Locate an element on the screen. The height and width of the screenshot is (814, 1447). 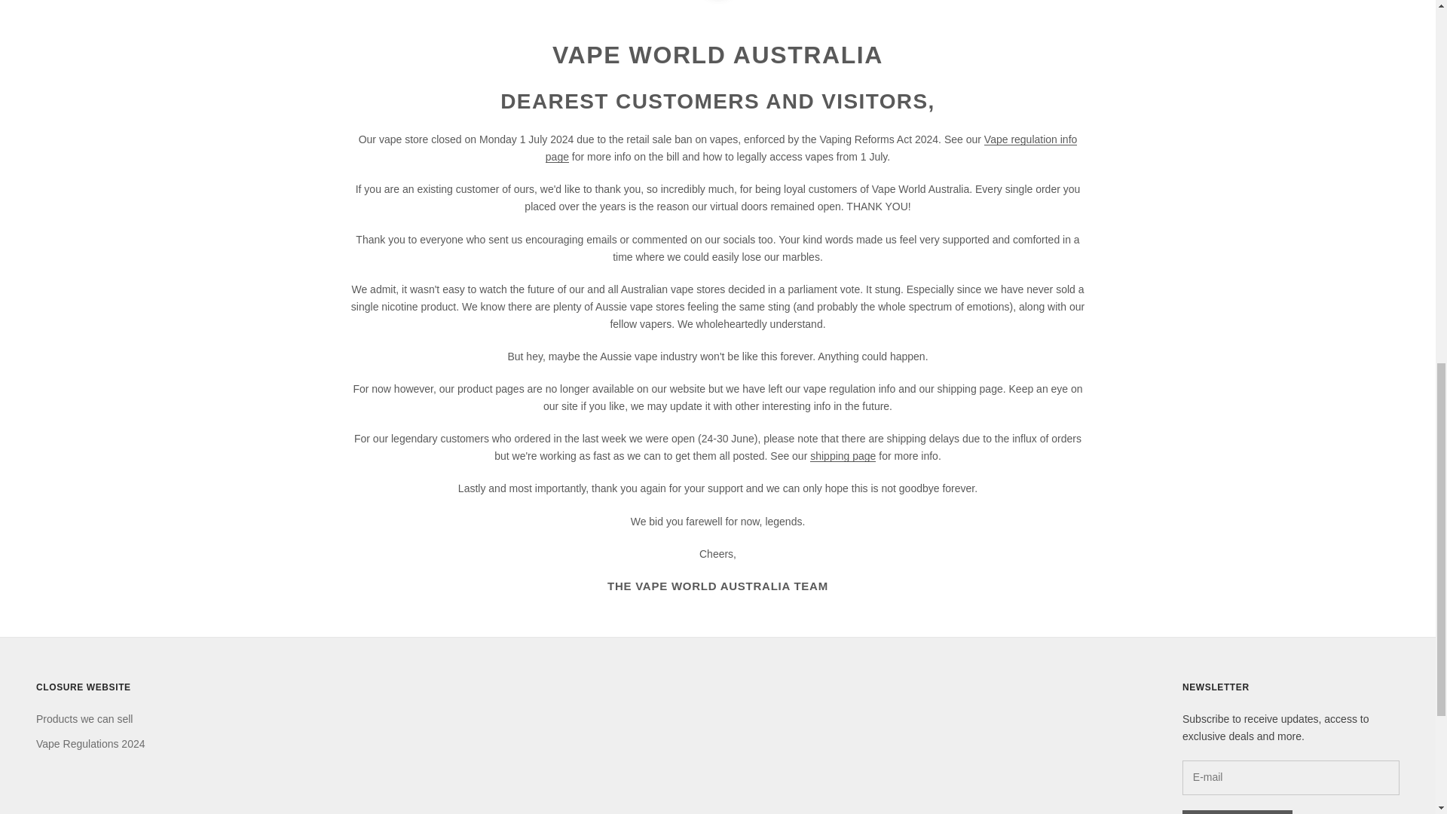
Vape regulation info page is located at coordinates (811, 148).